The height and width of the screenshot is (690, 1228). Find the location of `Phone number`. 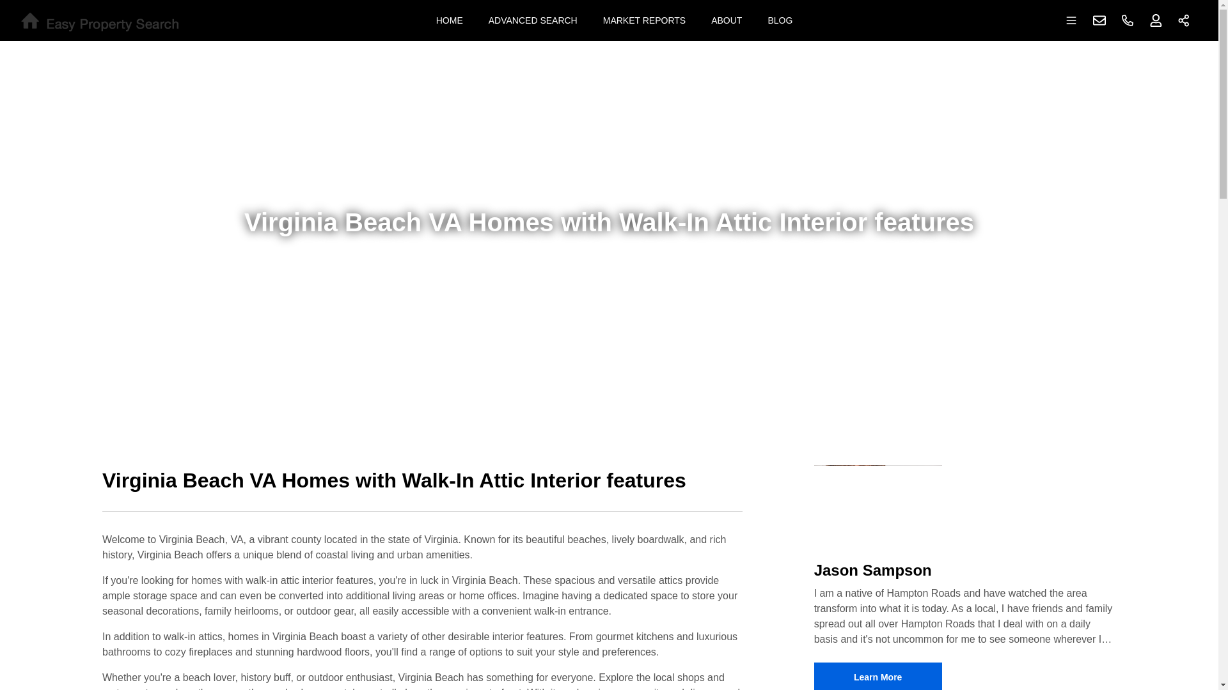

Phone number is located at coordinates (1128, 20).